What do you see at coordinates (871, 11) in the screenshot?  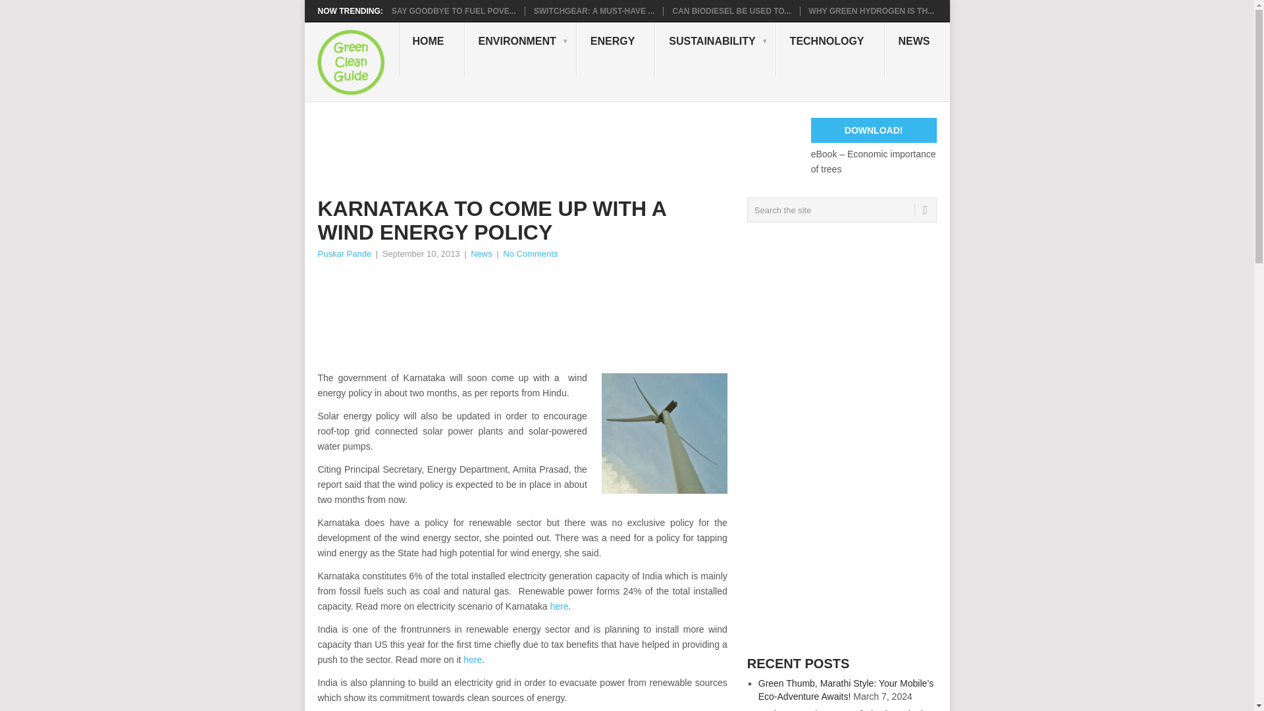 I see `Why Green Hydrogen Is The Latest Clean Energy Trend` at bounding box center [871, 11].